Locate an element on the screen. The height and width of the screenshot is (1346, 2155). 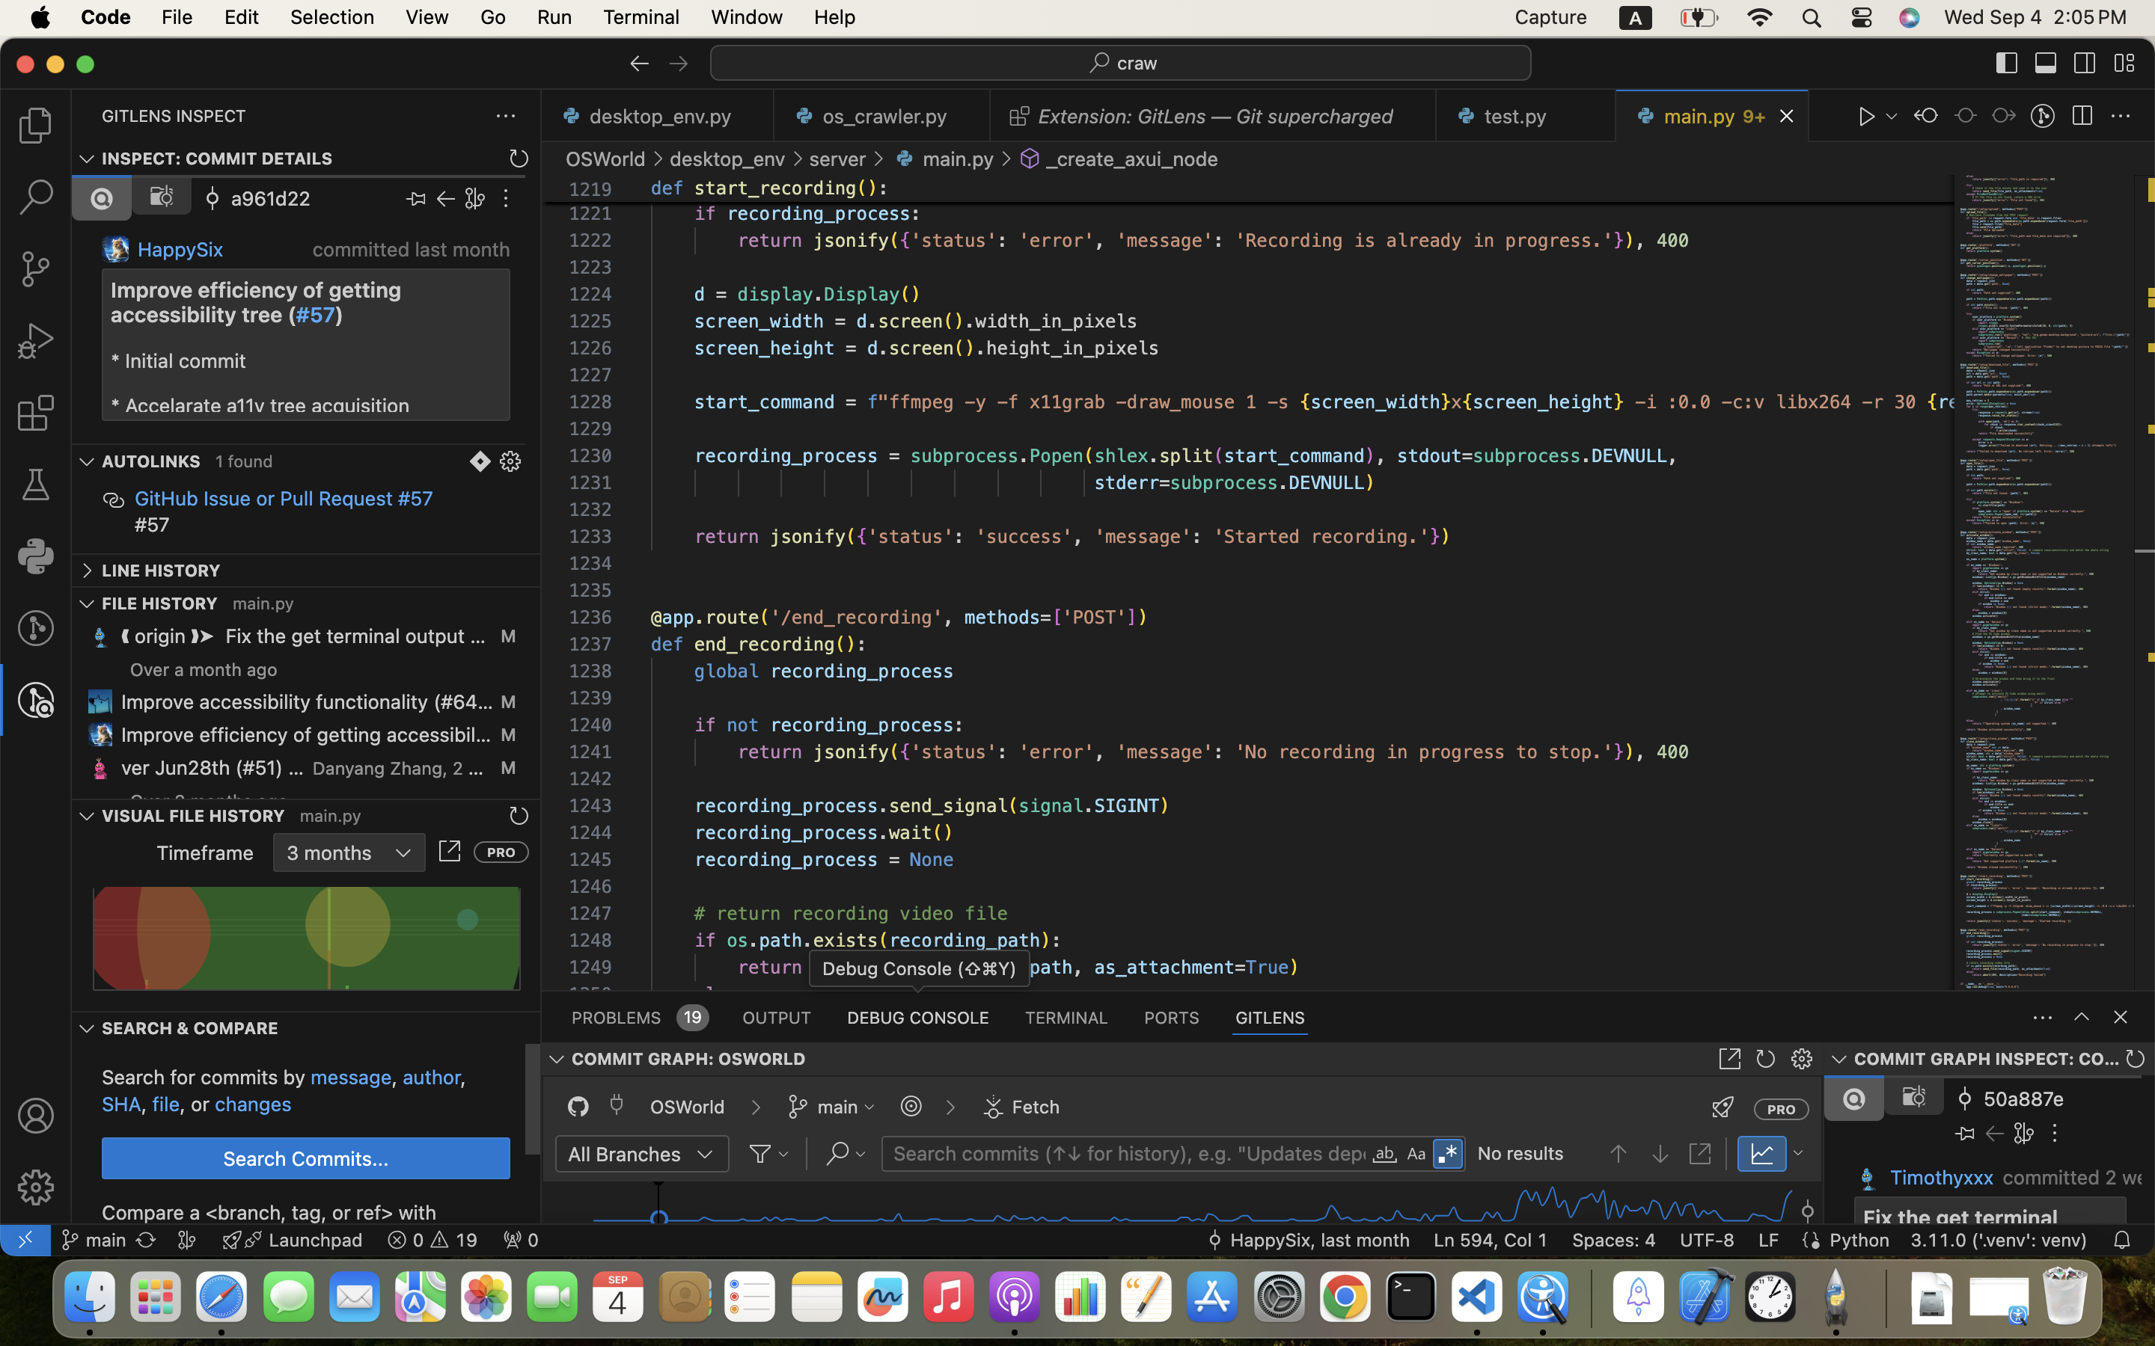
0 os_crawler.py   is located at coordinates (883, 116).